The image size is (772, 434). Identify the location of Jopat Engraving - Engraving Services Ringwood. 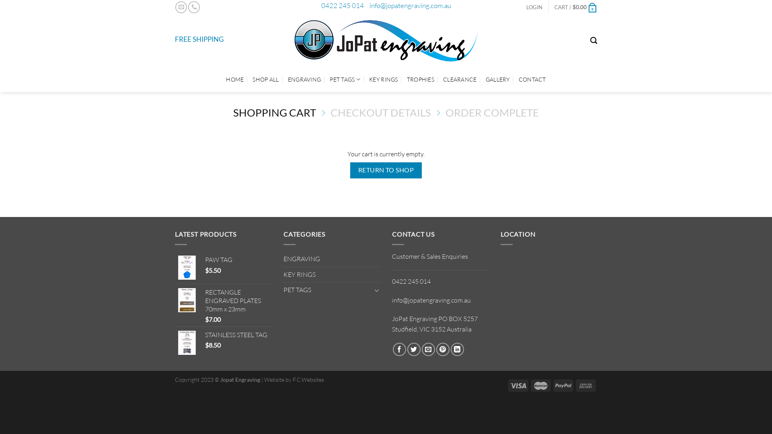
(386, 41).